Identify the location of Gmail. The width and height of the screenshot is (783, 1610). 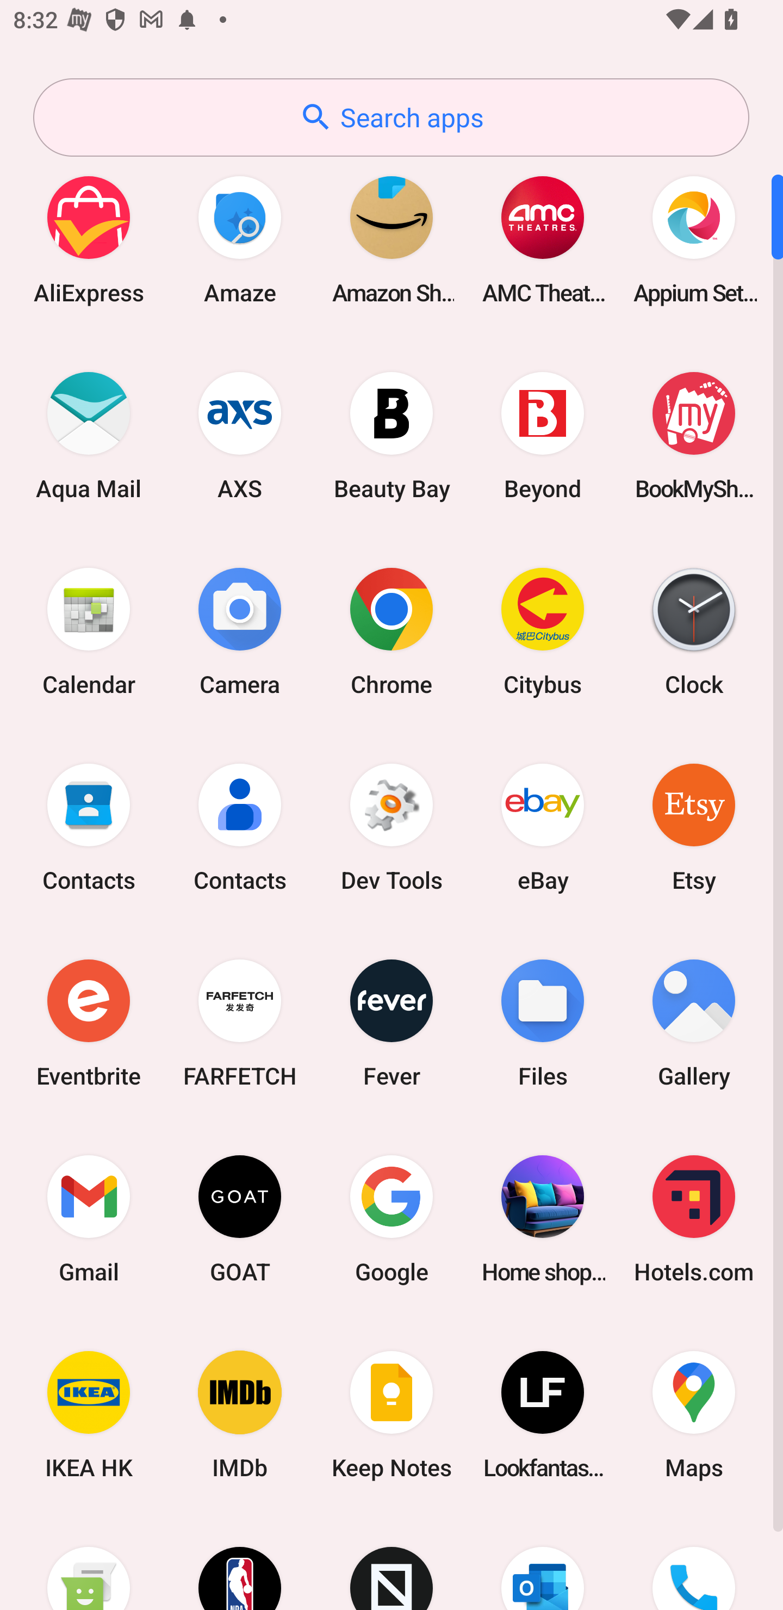
(89, 1218).